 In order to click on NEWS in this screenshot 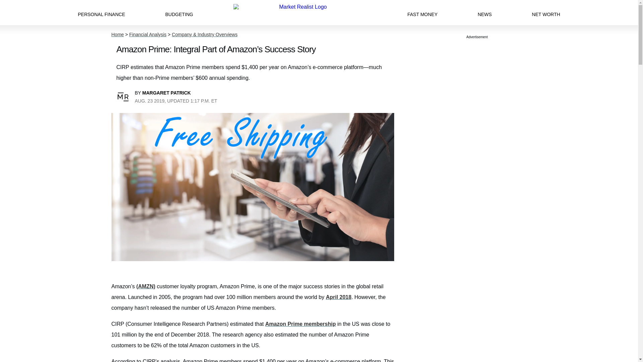, I will do `click(485, 12)`.